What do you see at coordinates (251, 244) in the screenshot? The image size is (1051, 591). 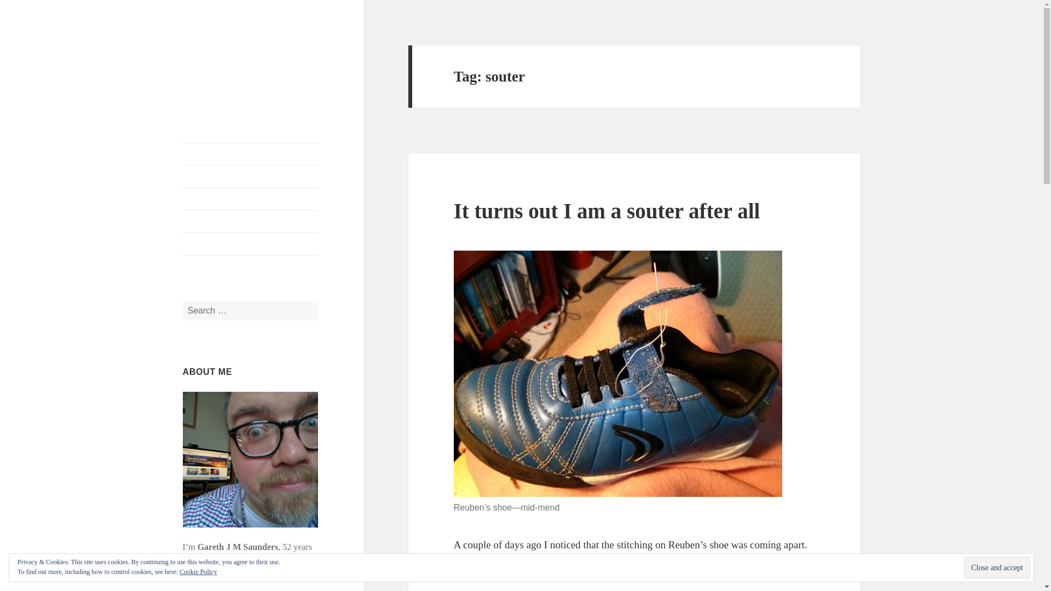 I see `Contact` at bounding box center [251, 244].